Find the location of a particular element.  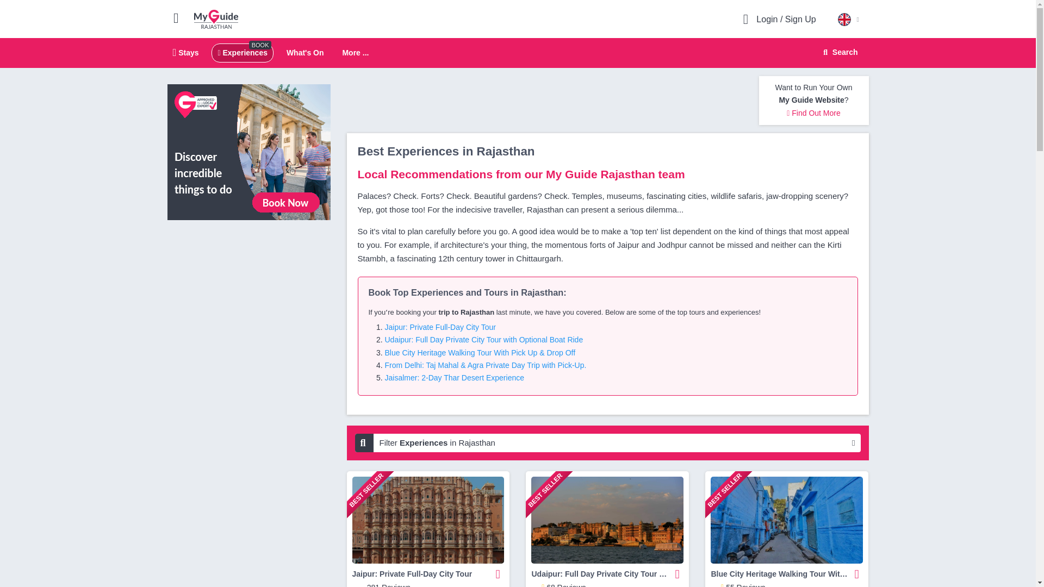

Search Website is located at coordinates (518, 53).